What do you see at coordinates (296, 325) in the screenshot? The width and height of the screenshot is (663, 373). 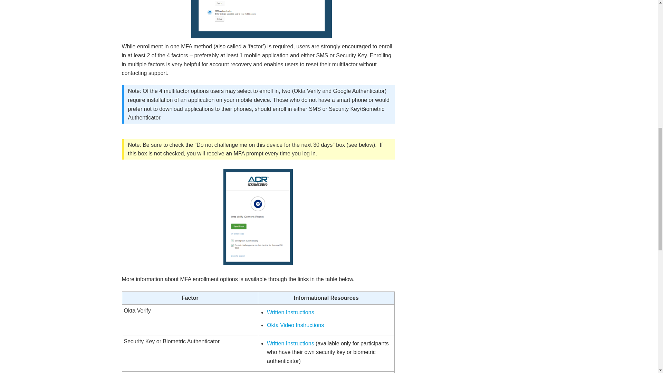 I see `Okta Video Instructions` at bounding box center [296, 325].